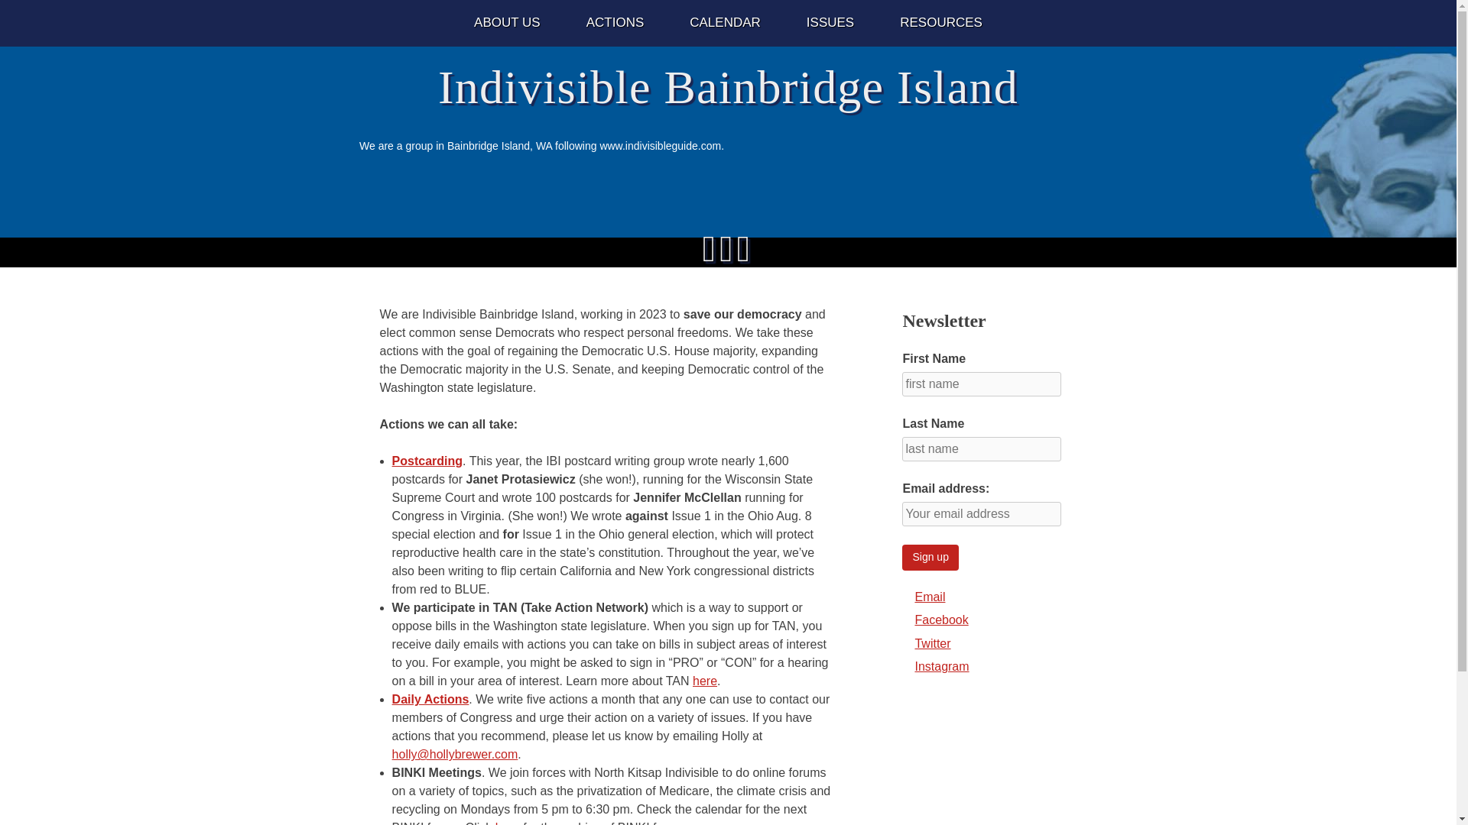 Image resolution: width=1468 pixels, height=825 pixels. I want to click on ISSUES, so click(830, 23).